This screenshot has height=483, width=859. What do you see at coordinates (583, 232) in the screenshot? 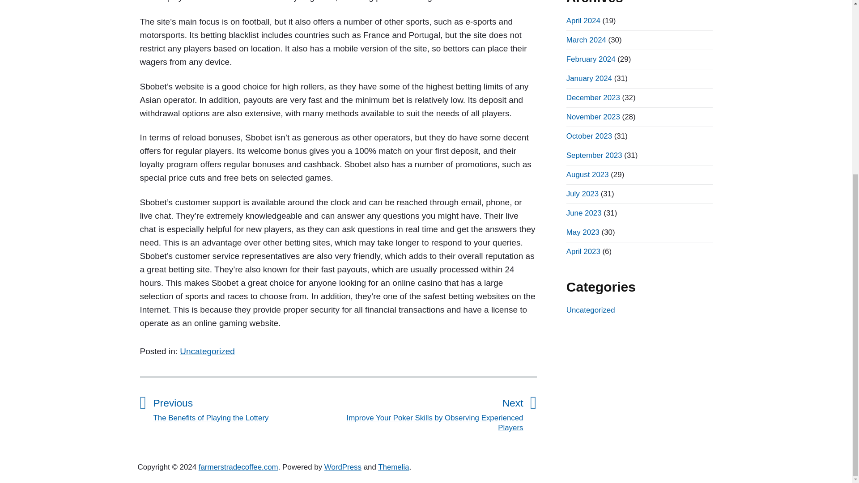
I see `May 2023` at bounding box center [583, 232].